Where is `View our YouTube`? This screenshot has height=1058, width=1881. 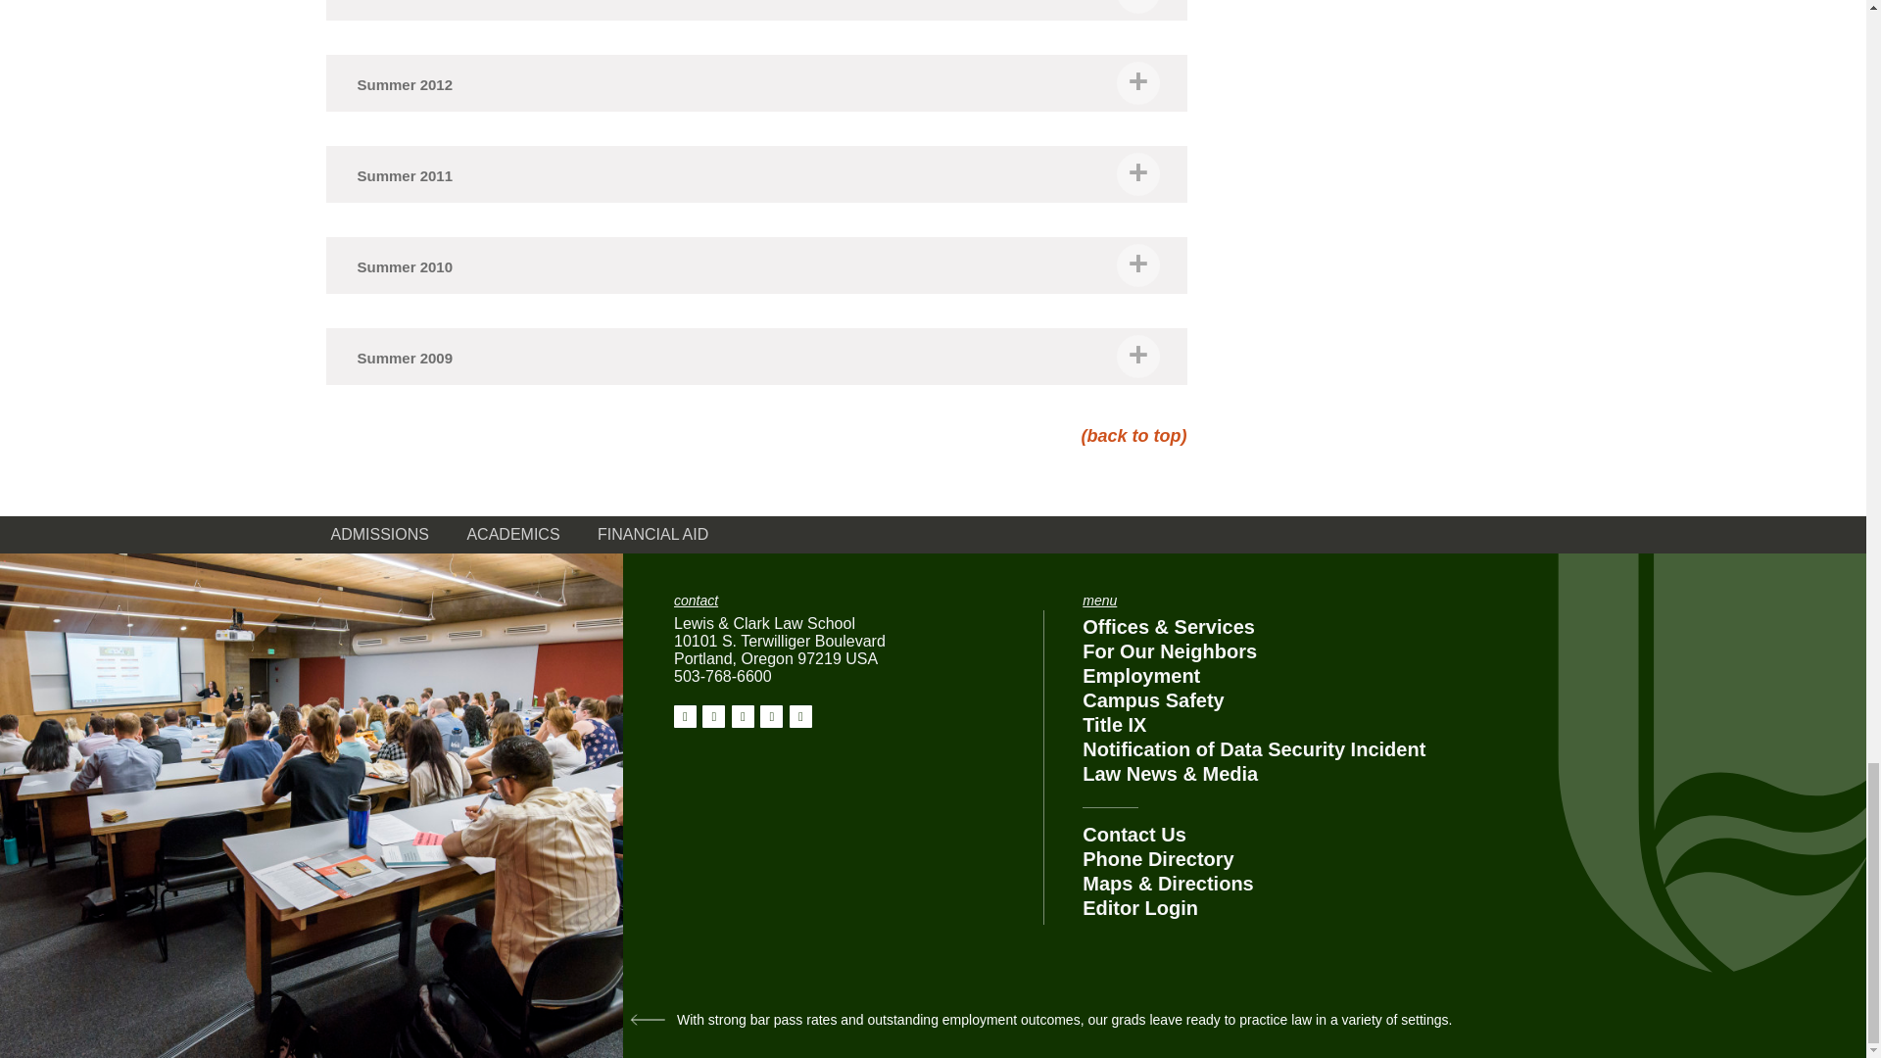 View our YouTube is located at coordinates (801, 717).